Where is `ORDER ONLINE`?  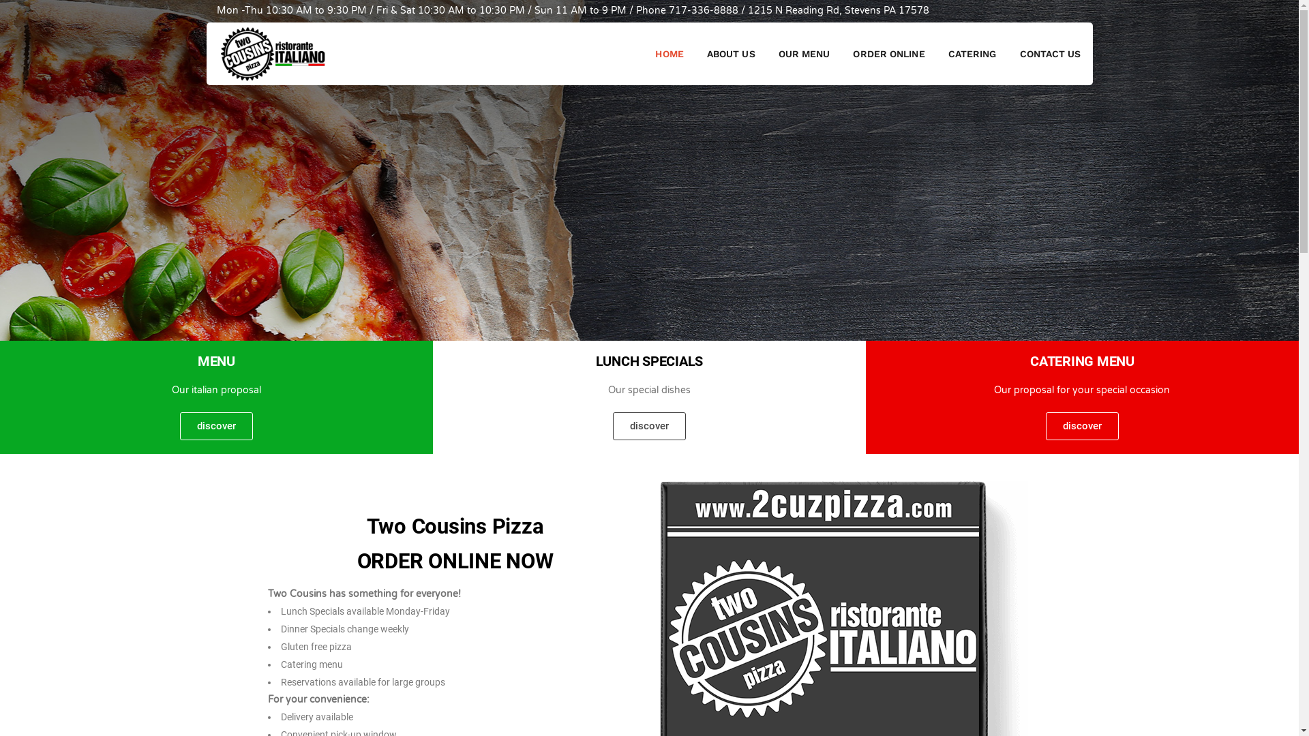 ORDER ONLINE is located at coordinates (889, 54).